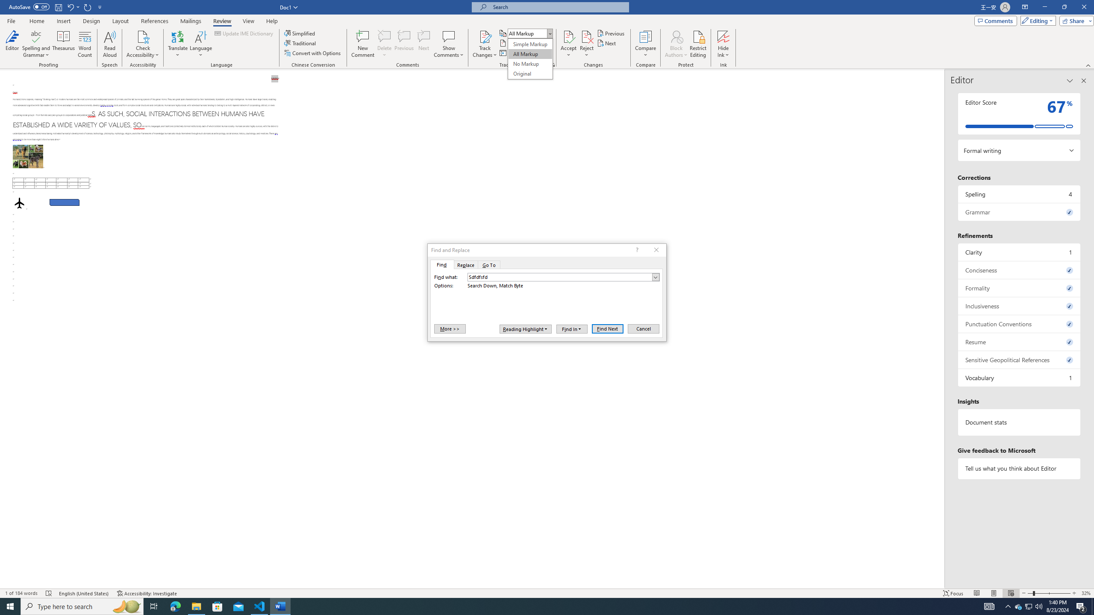 The image size is (1094, 615). I want to click on Find Next, so click(608, 328).